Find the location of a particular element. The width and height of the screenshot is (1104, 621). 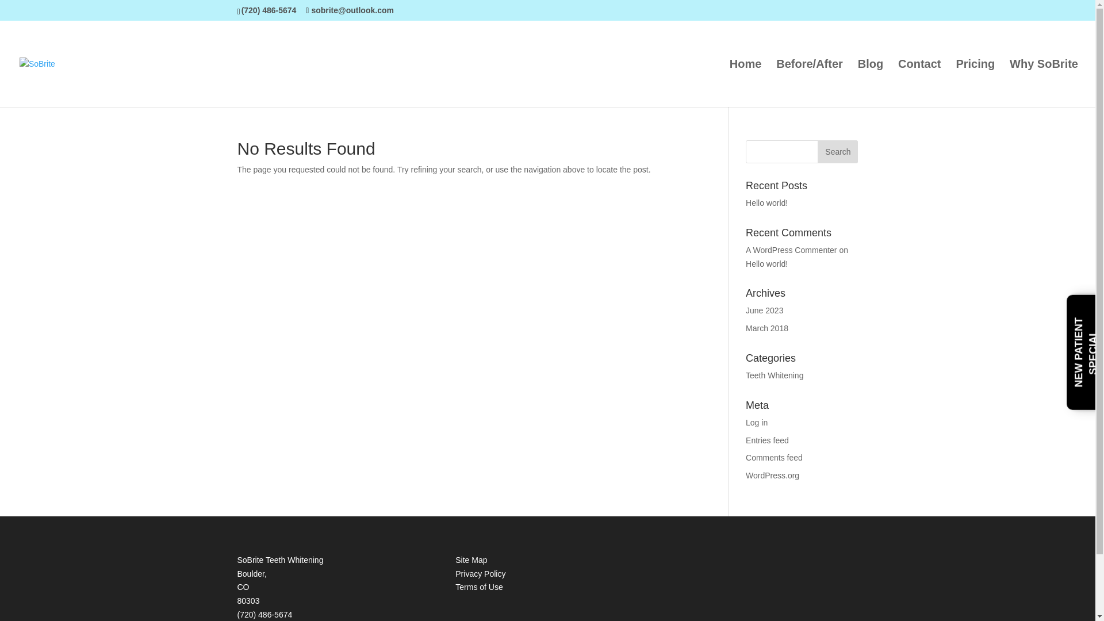

Search is located at coordinates (837, 152).